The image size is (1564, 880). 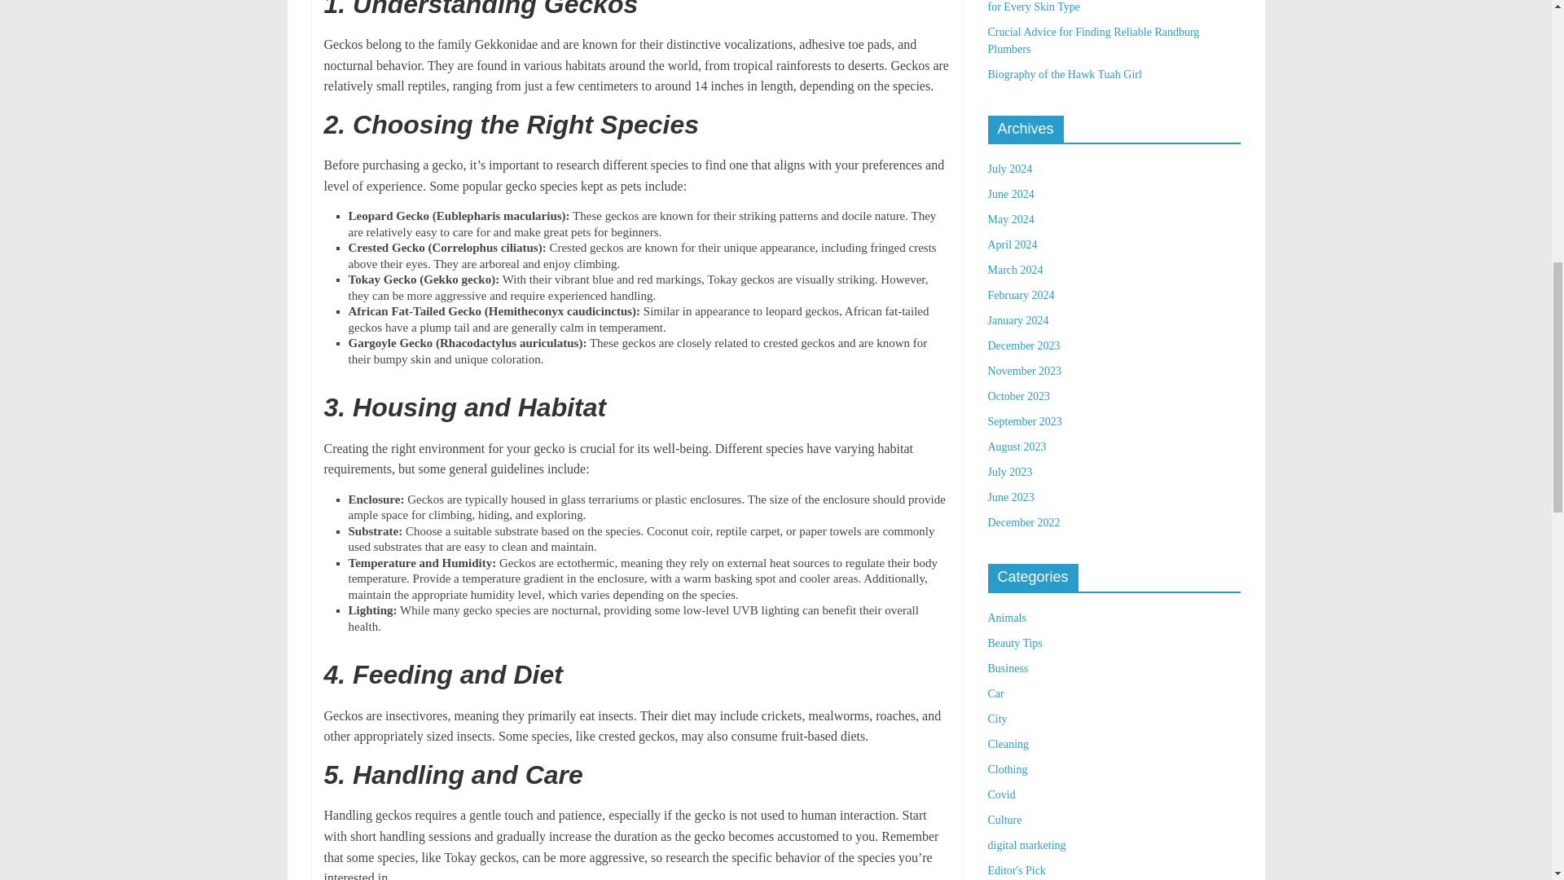 What do you see at coordinates (1010, 194) in the screenshot?
I see `June 2024` at bounding box center [1010, 194].